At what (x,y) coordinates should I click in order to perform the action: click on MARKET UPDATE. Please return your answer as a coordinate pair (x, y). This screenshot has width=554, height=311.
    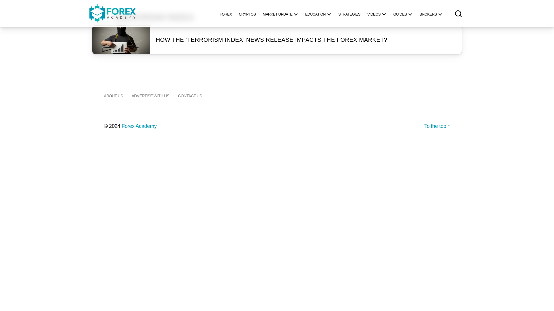
    Looking at the image, I should click on (280, 13).